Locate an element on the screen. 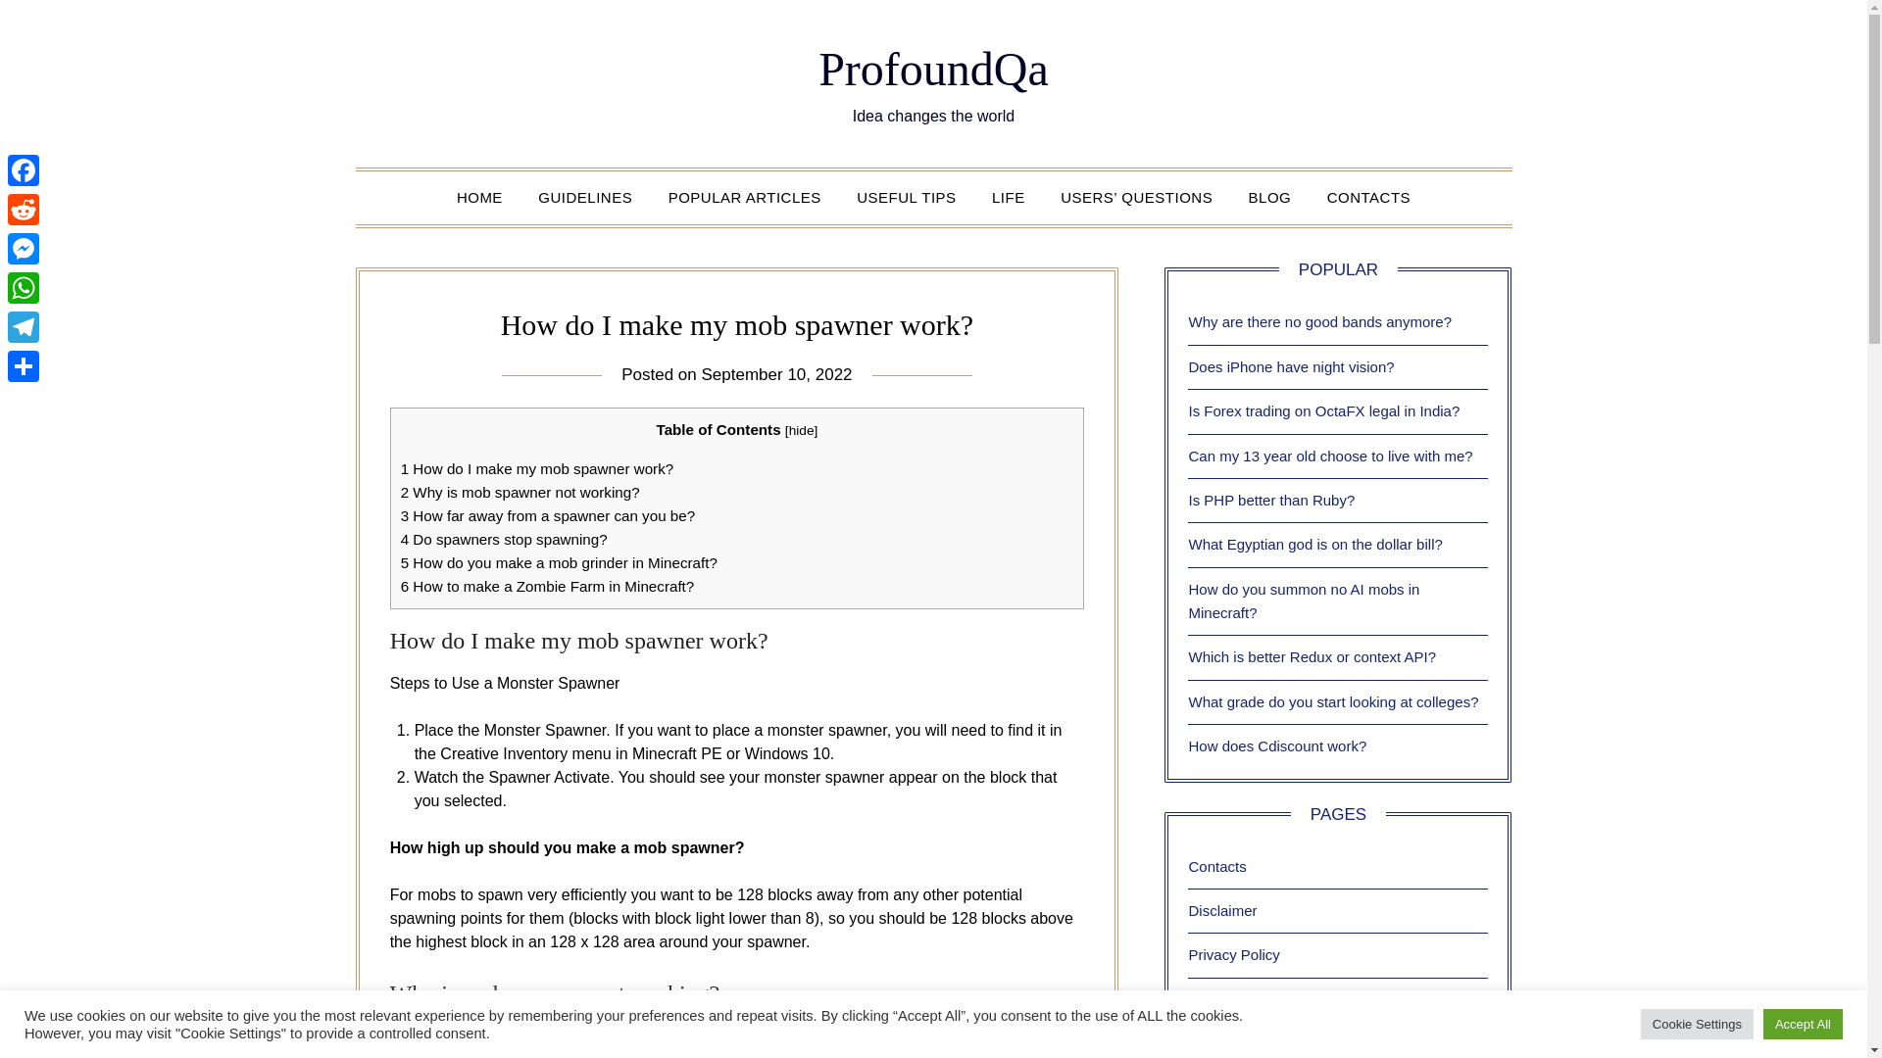 The image size is (1882, 1058). 2 Why is mob spawner not working? is located at coordinates (520, 492).